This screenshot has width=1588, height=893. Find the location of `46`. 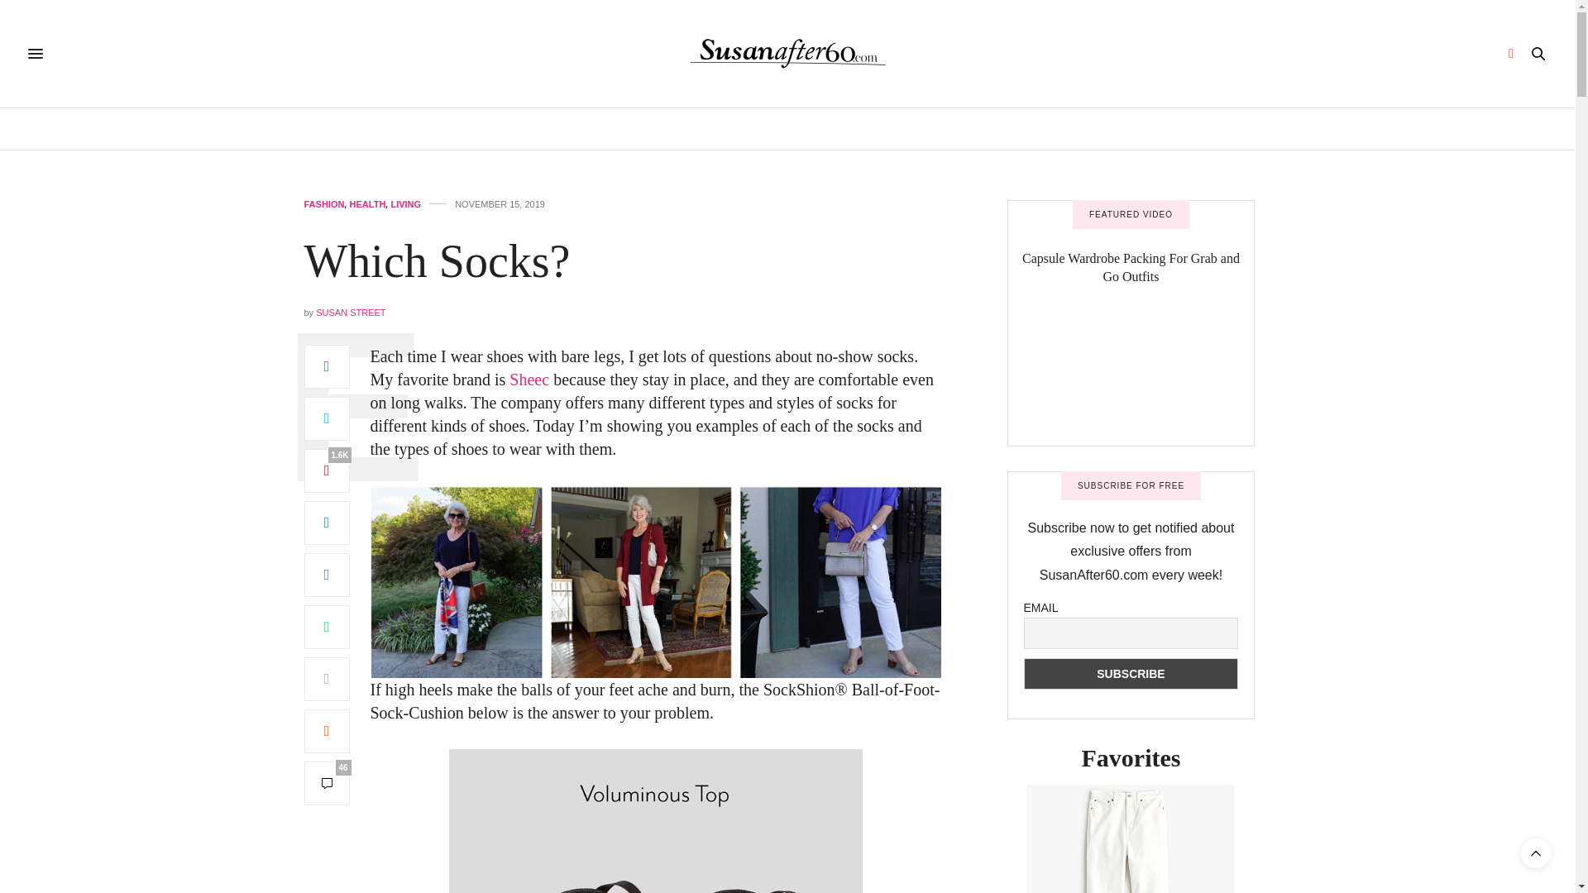

46 is located at coordinates (327, 784).